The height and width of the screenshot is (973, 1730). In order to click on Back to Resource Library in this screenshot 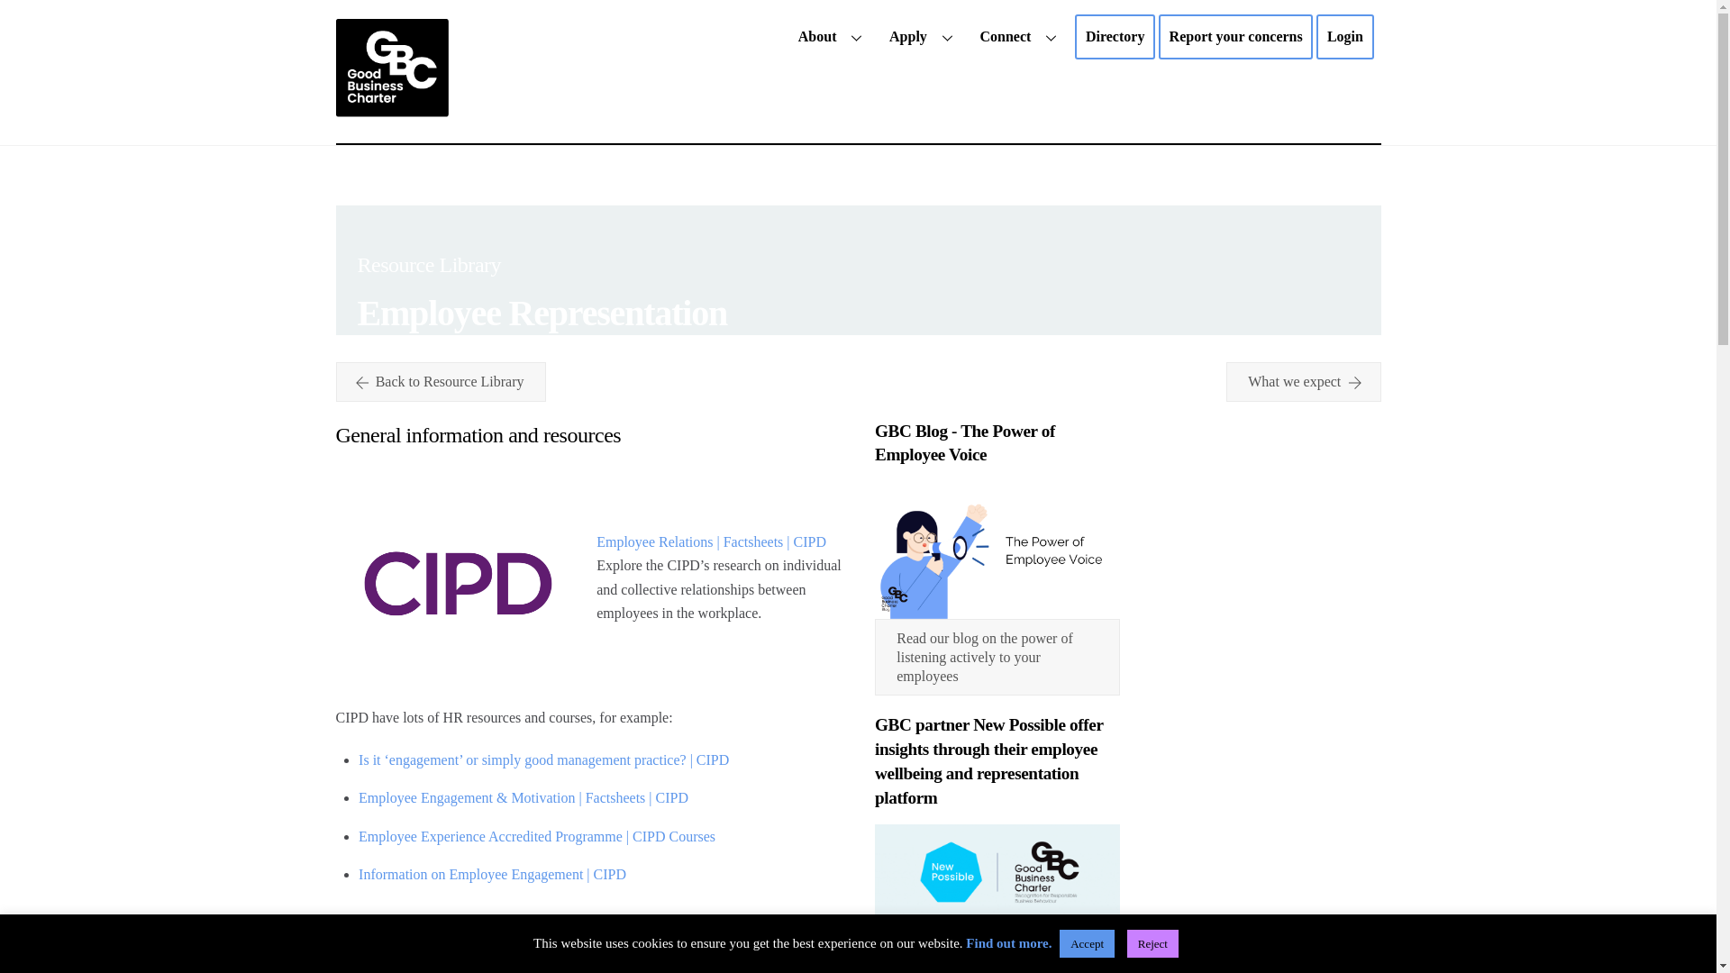, I will do `click(440, 382)`.